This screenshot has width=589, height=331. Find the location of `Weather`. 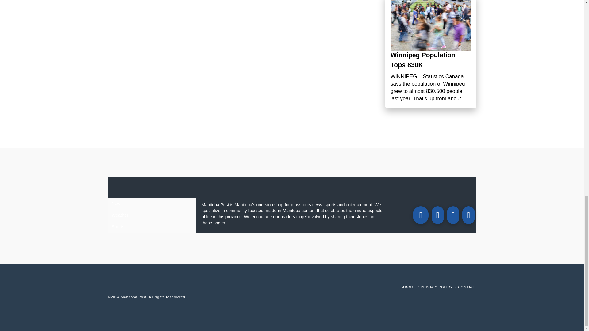

Weather is located at coordinates (152, 215).